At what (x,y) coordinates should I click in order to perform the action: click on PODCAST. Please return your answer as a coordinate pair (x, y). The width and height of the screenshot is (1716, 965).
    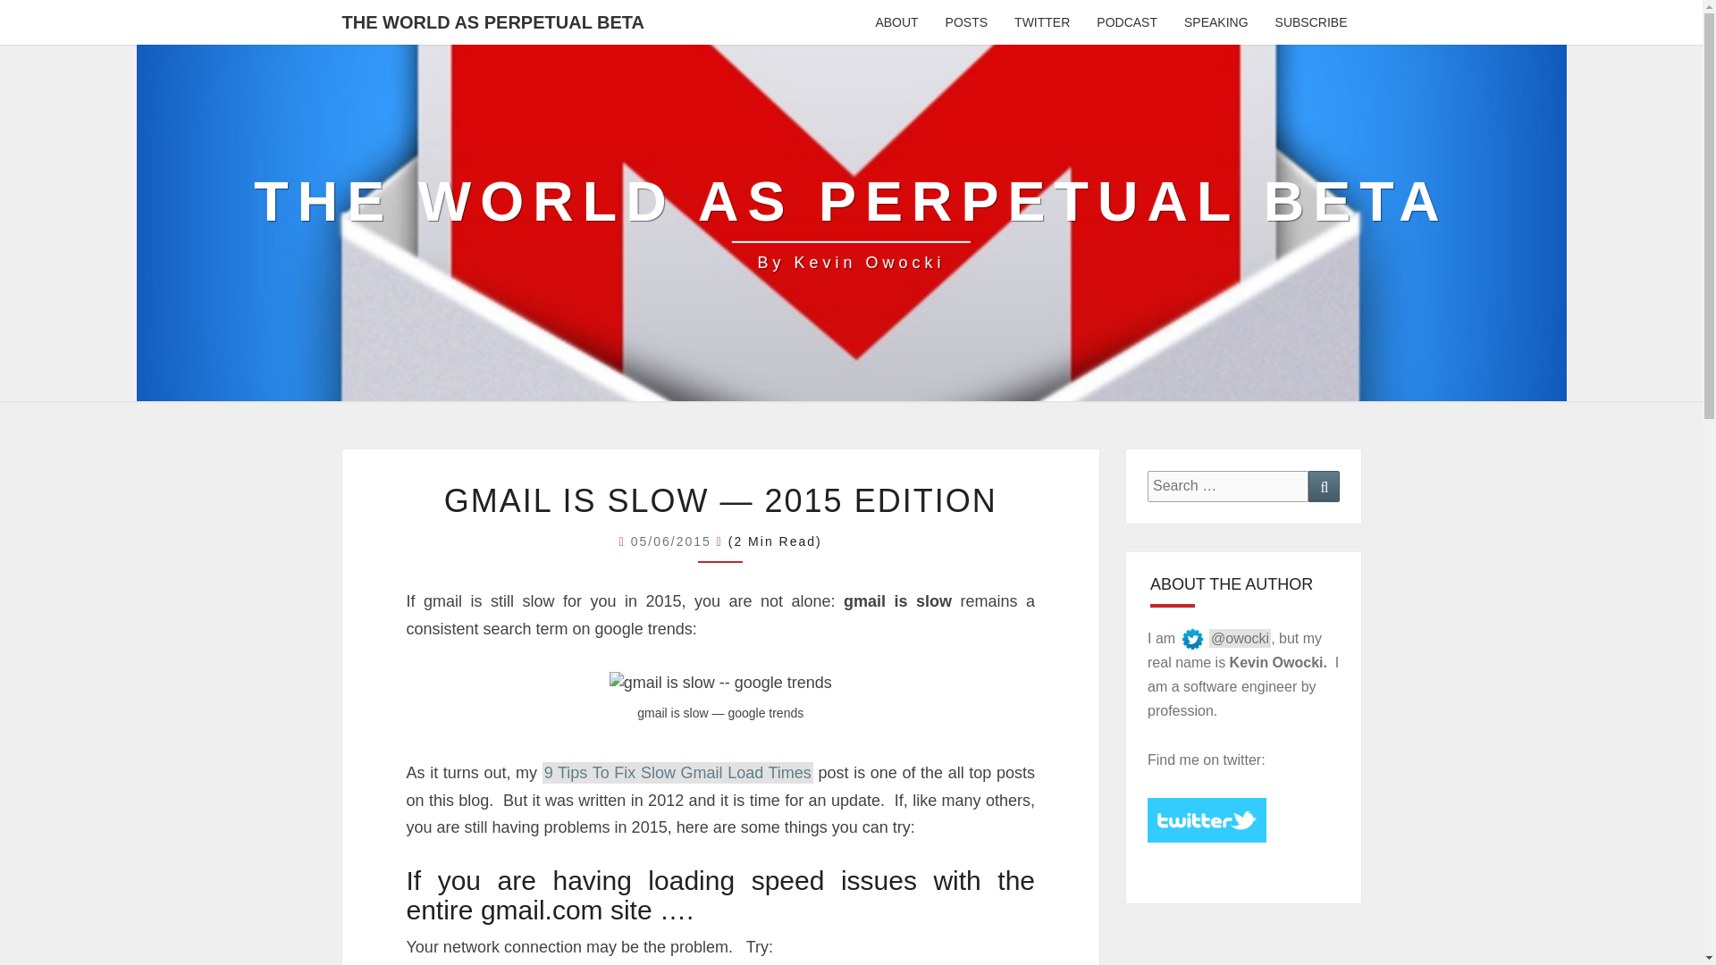
    Looking at the image, I should click on (1126, 21).